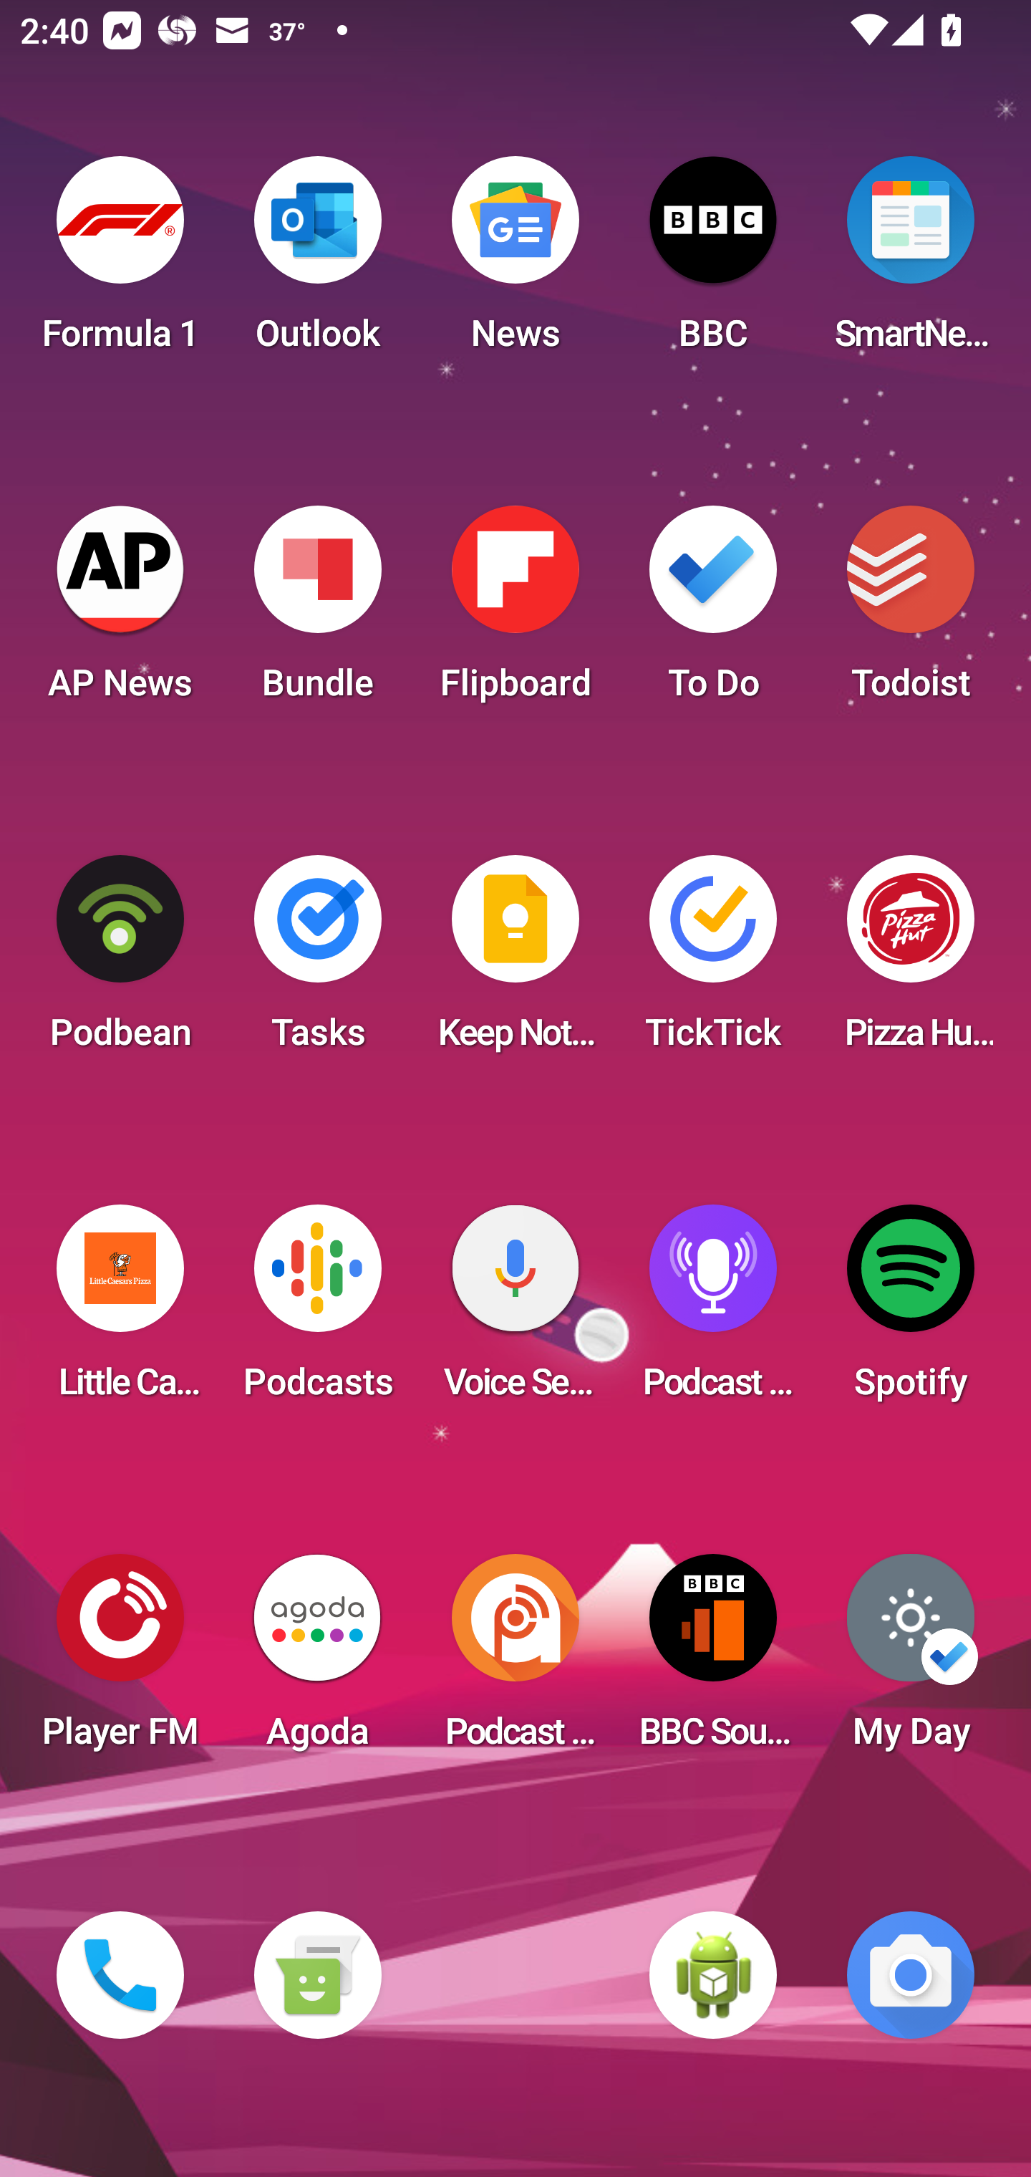 Image resolution: width=1031 pixels, height=2177 pixels. What do you see at coordinates (911, 262) in the screenshot?
I see `SmartNews` at bounding box center [911, 262].